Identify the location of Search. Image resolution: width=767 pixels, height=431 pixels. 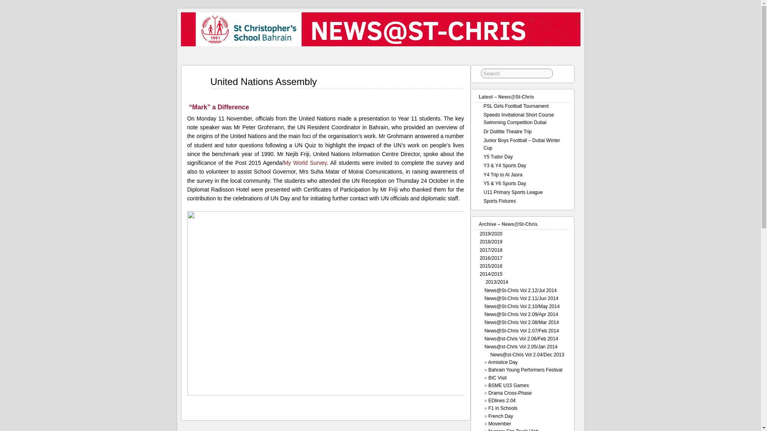
(517, 73).